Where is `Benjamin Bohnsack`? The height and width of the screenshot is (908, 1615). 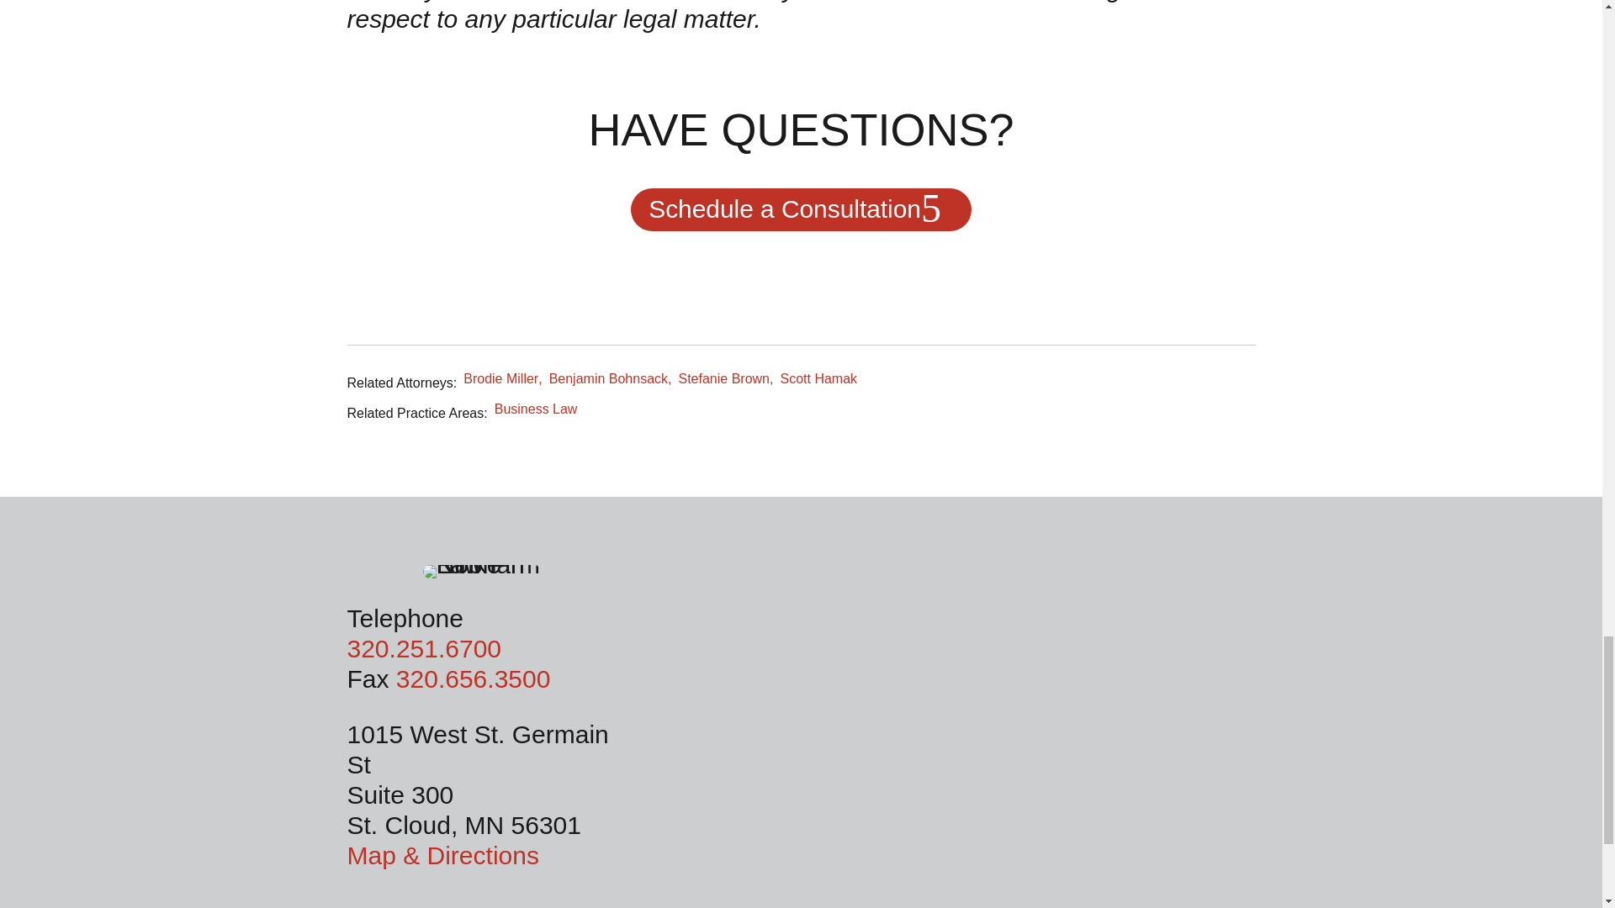
Benjamin Bohnsack is located at coordinates (610, 378).